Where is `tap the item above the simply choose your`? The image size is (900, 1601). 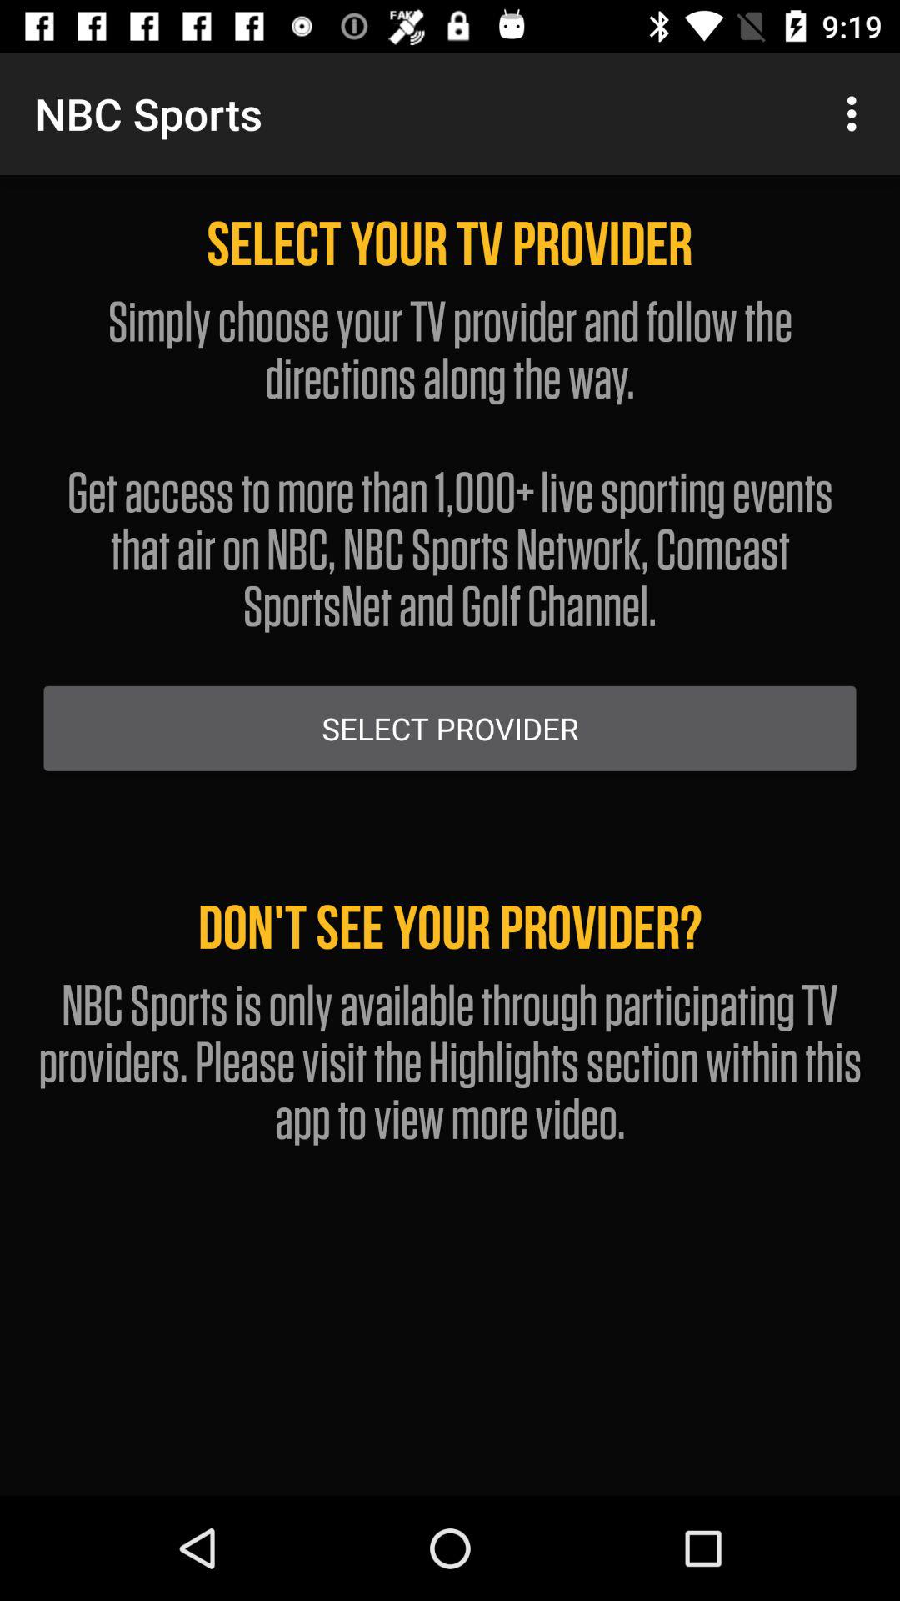
tap the item above the simply choose your is located at coordinates (857, 113).